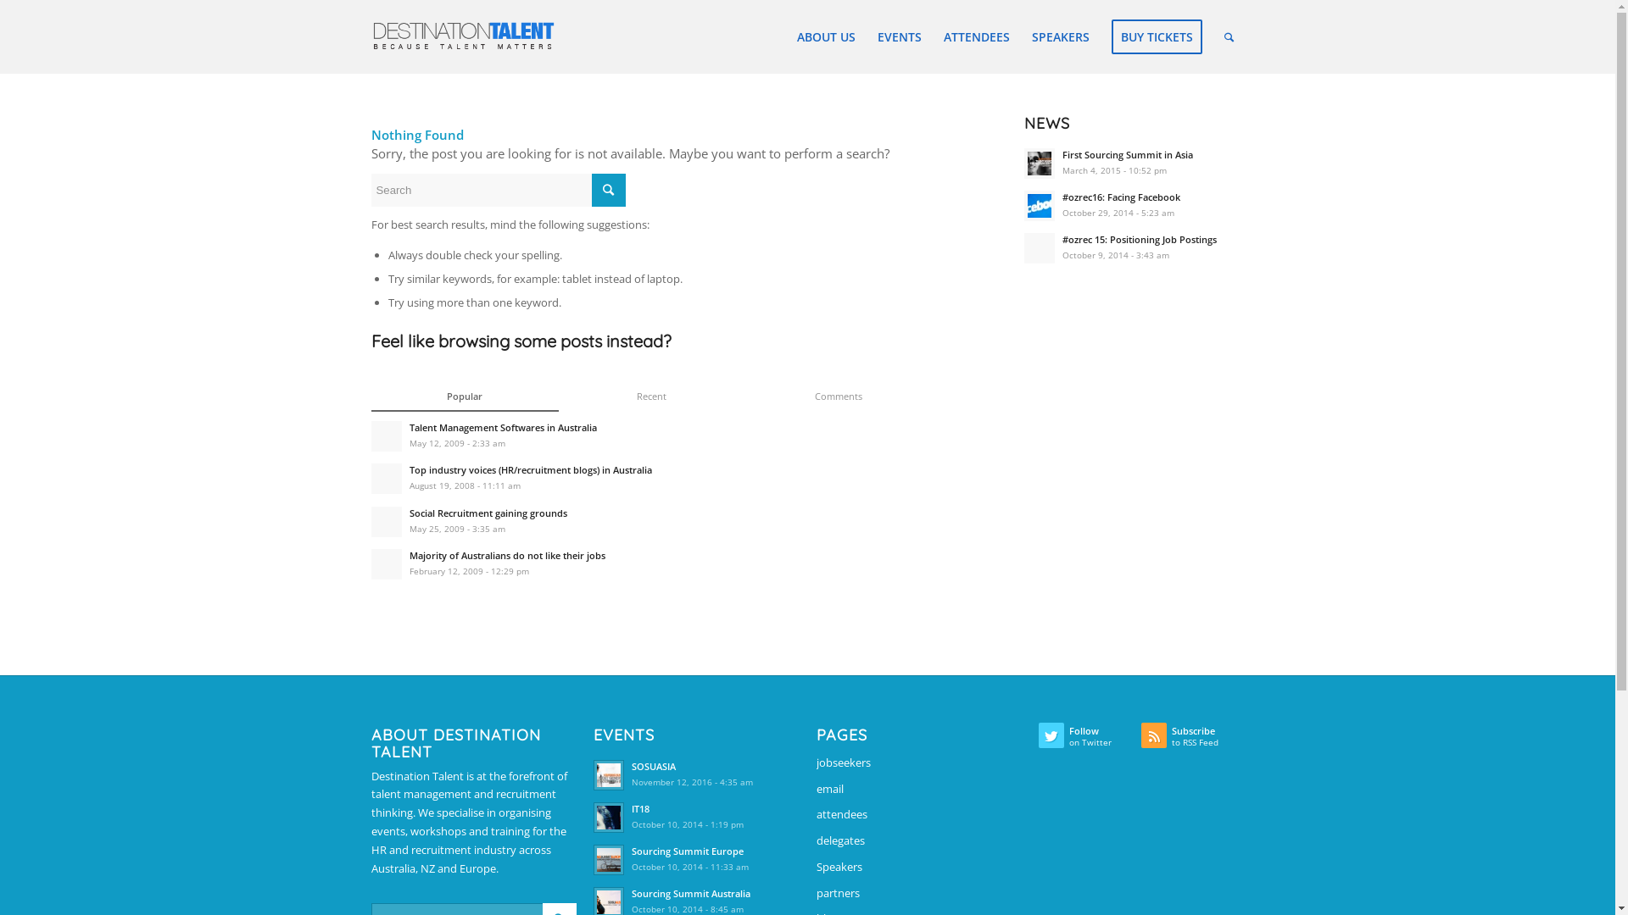 The height and width of the screenshot is (915, 1628). Describe the element at coordinates (1061, 37) in the screenshot. I see `SPEAKERS` at that location.